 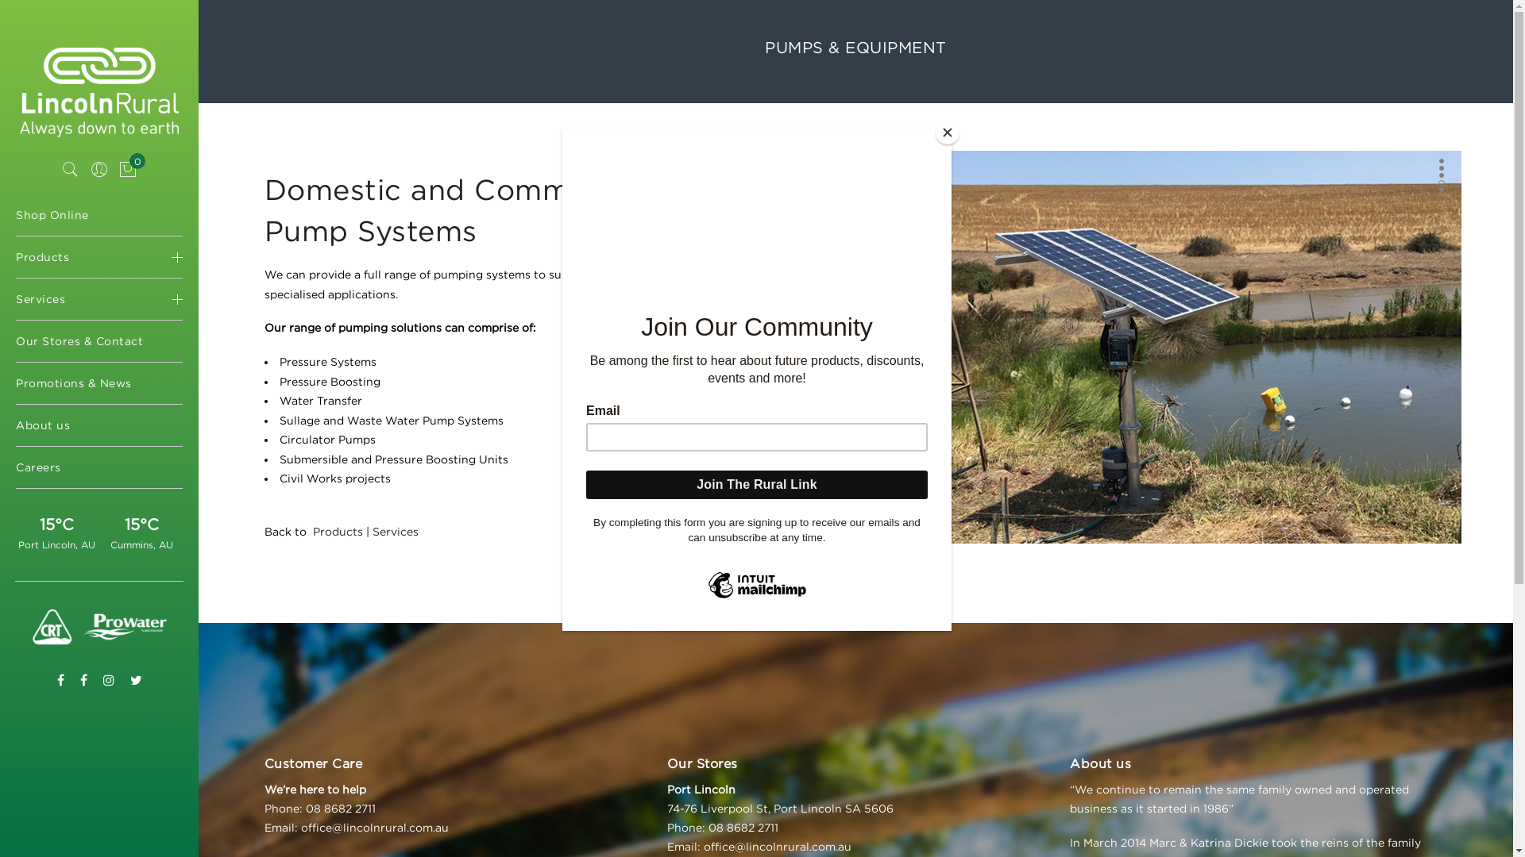 What do you see at coordinates (99, 257) in the screenshot?
I see `Products` at bounding box center [99, 257].